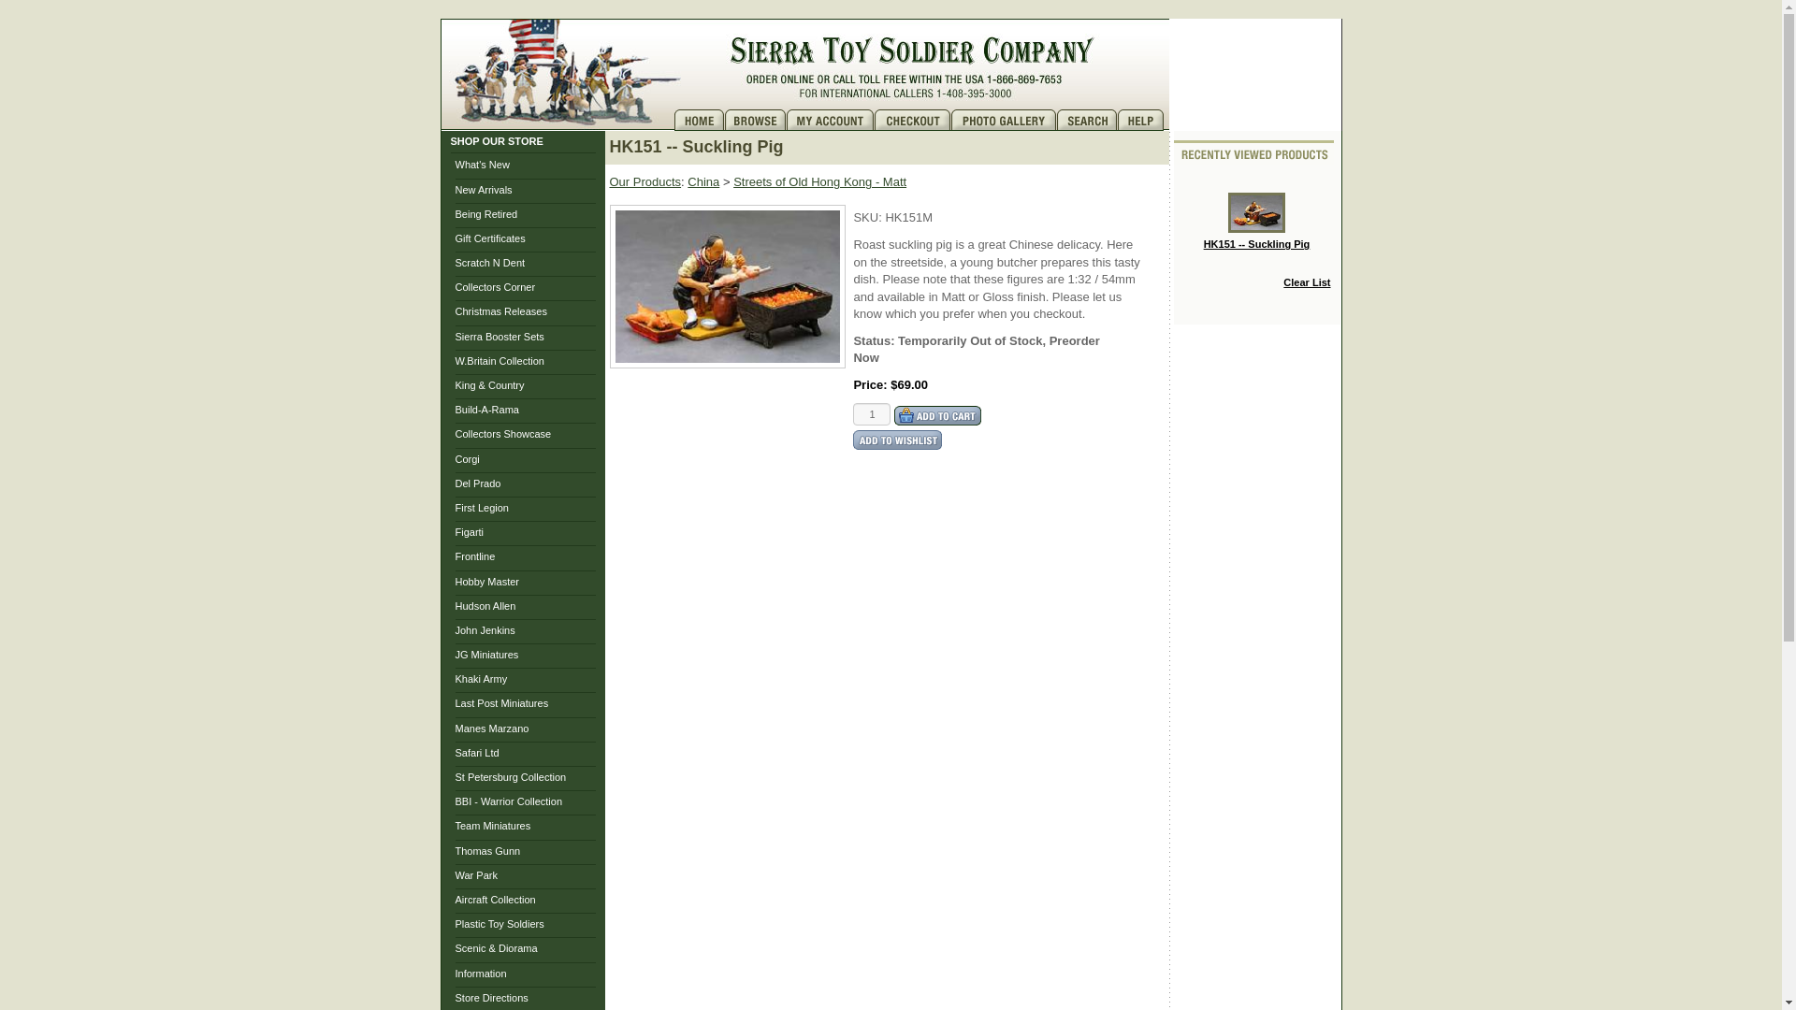 This screenshot has height=1010, width=1796. What do you see at coordinates (502, 433) in the screenshot?
I see `Collectors Showcase` at bounding box center [502, 433].